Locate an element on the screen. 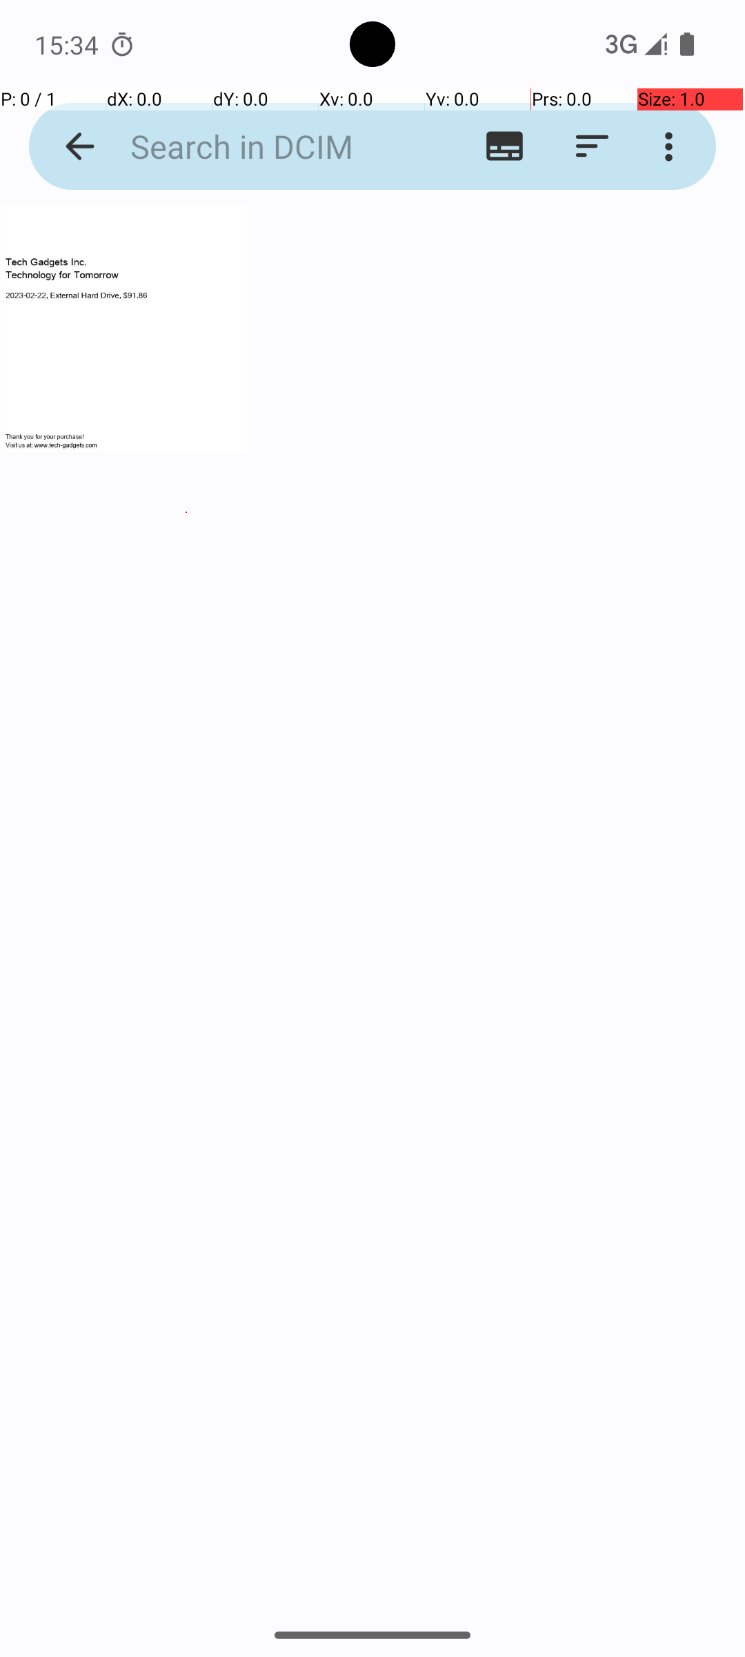  Search in DCIM is located at coordinates (266, 146).